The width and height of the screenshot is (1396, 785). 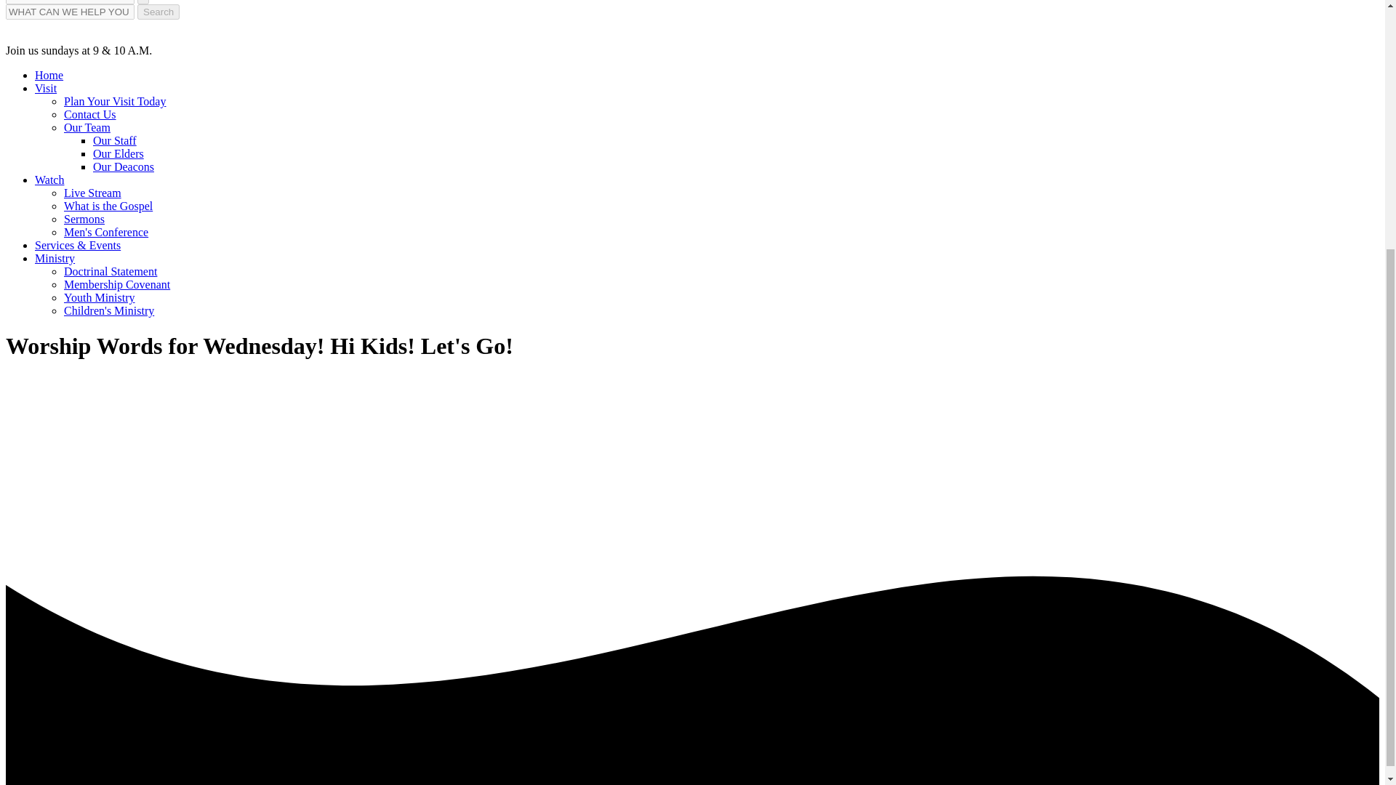 I want to click on Plan Your Visit Today, so click(x=115, y=100).